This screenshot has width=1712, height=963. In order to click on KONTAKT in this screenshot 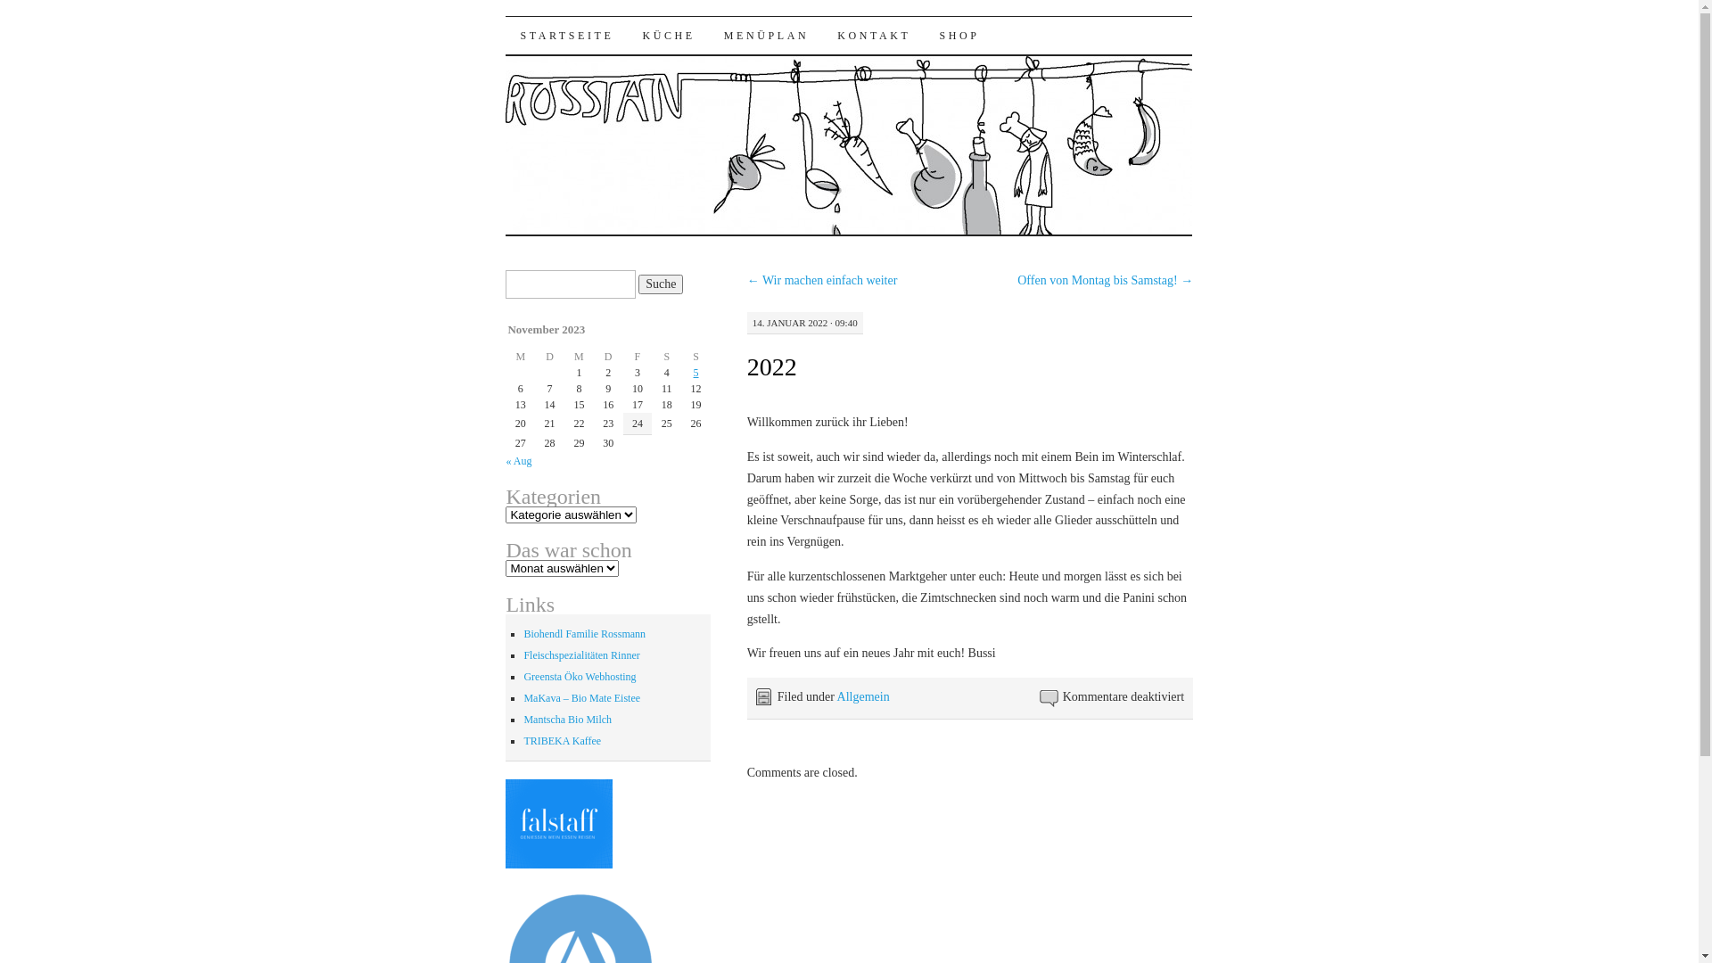, I will do `click(874, 36)`.